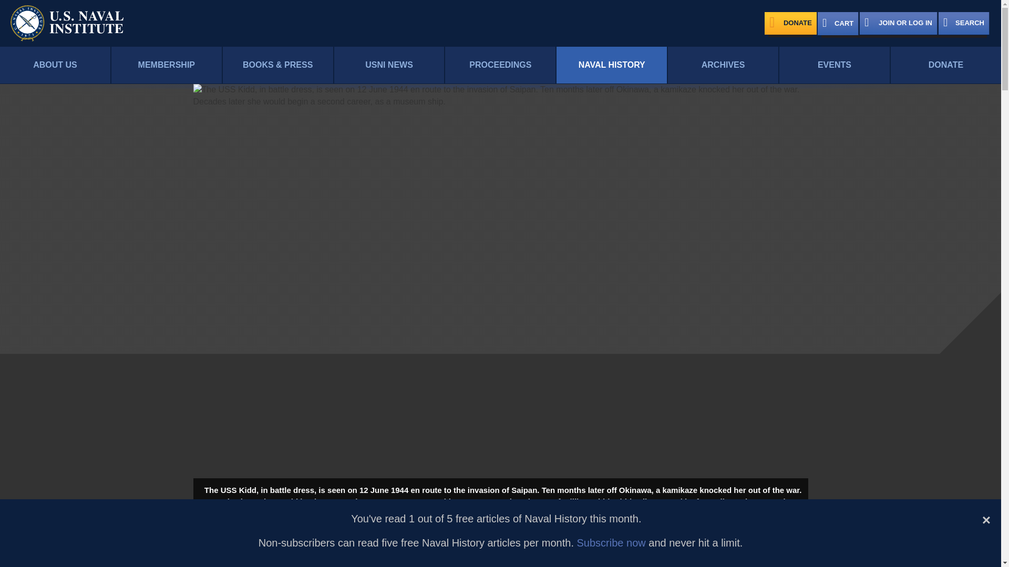  What do you see at coordinates (551, 550) in the screenshot?
I see `Submit to Naval History` at bounding box center [551, 550].